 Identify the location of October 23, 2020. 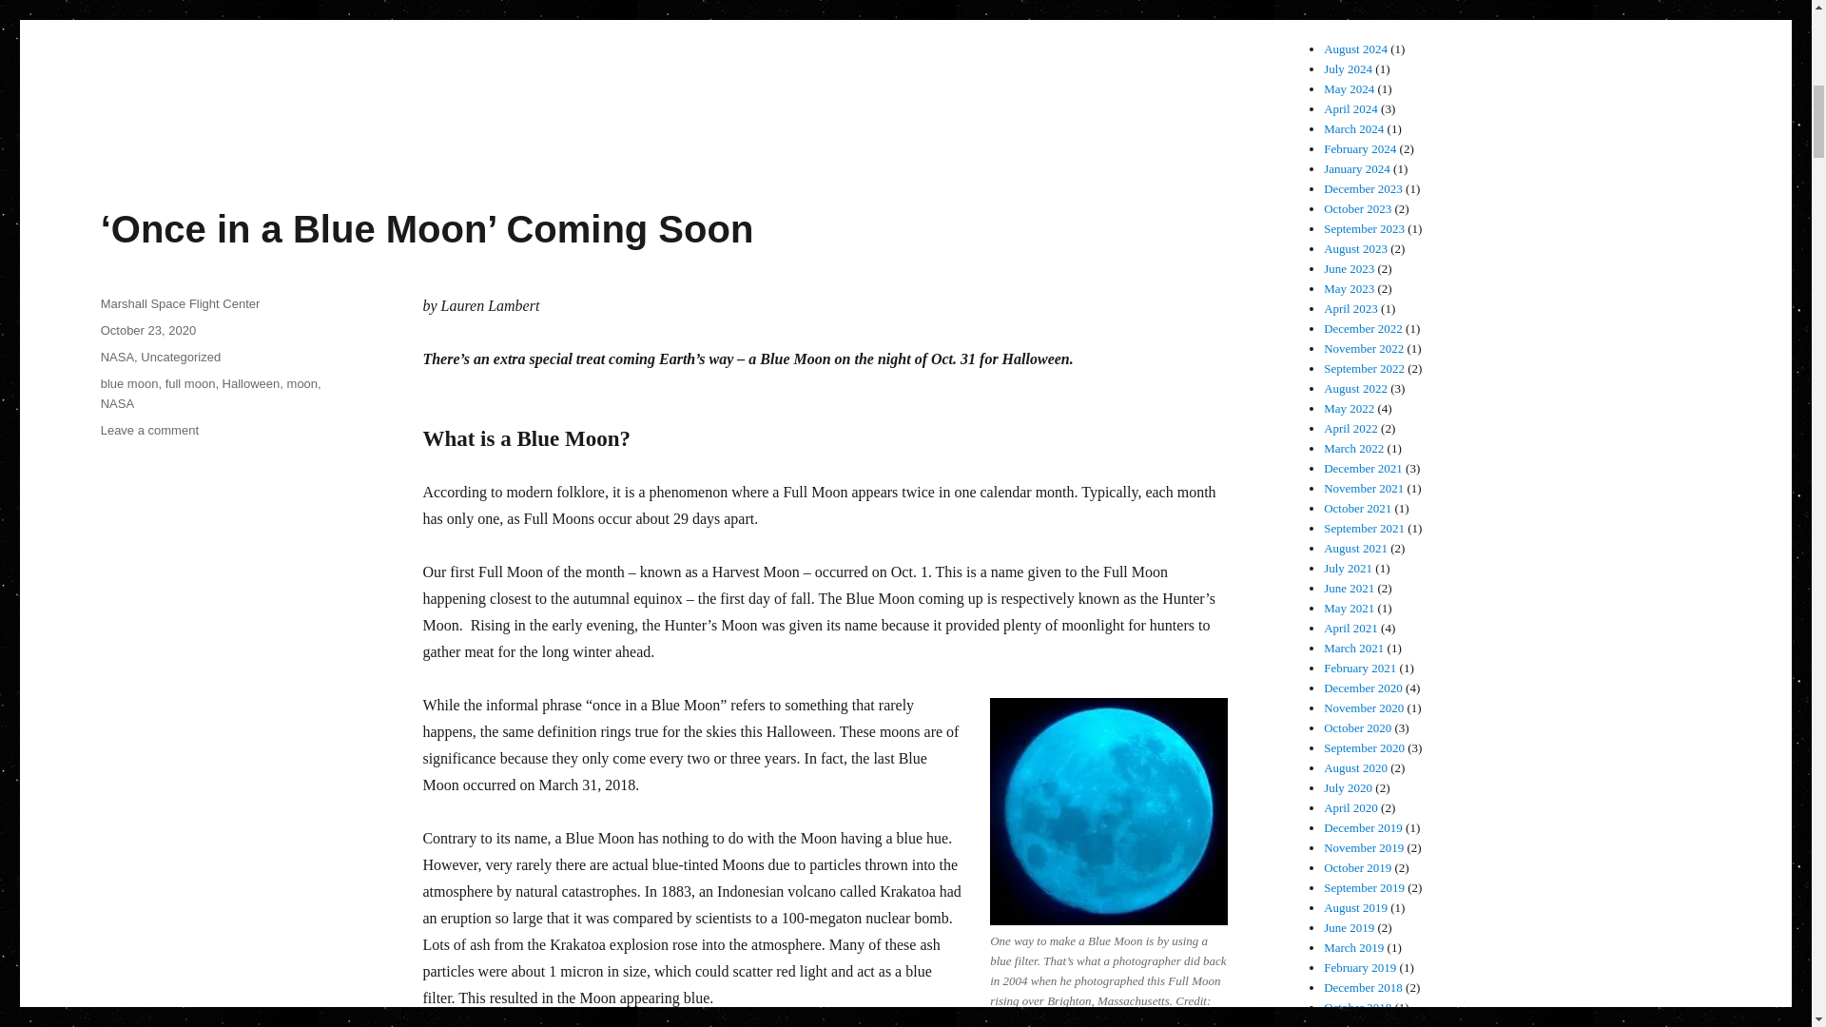
(147, 331).